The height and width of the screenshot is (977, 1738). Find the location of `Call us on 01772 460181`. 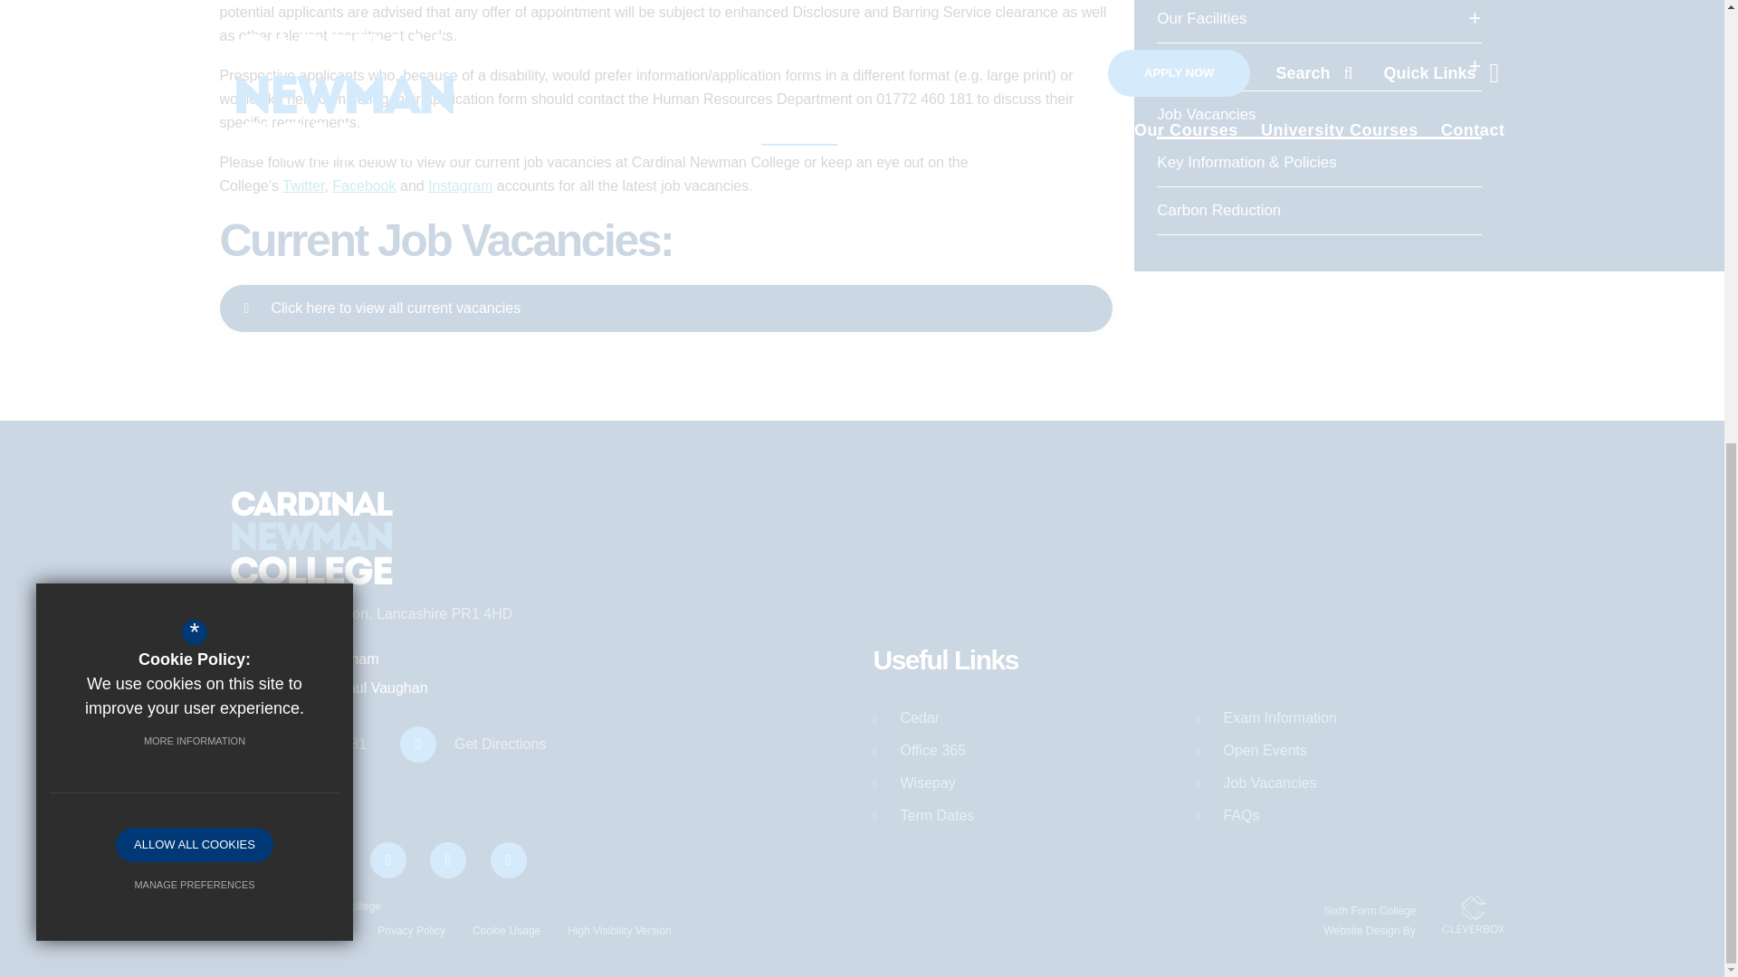

Call us on 01772 460181 is located at coordinates (299, 745).